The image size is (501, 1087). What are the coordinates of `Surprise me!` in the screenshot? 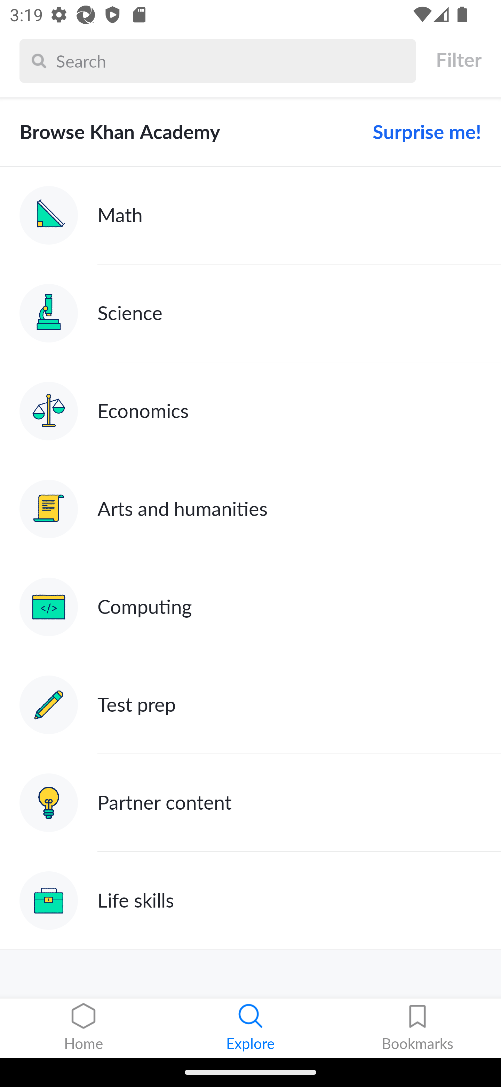 It's located at (422, 132).